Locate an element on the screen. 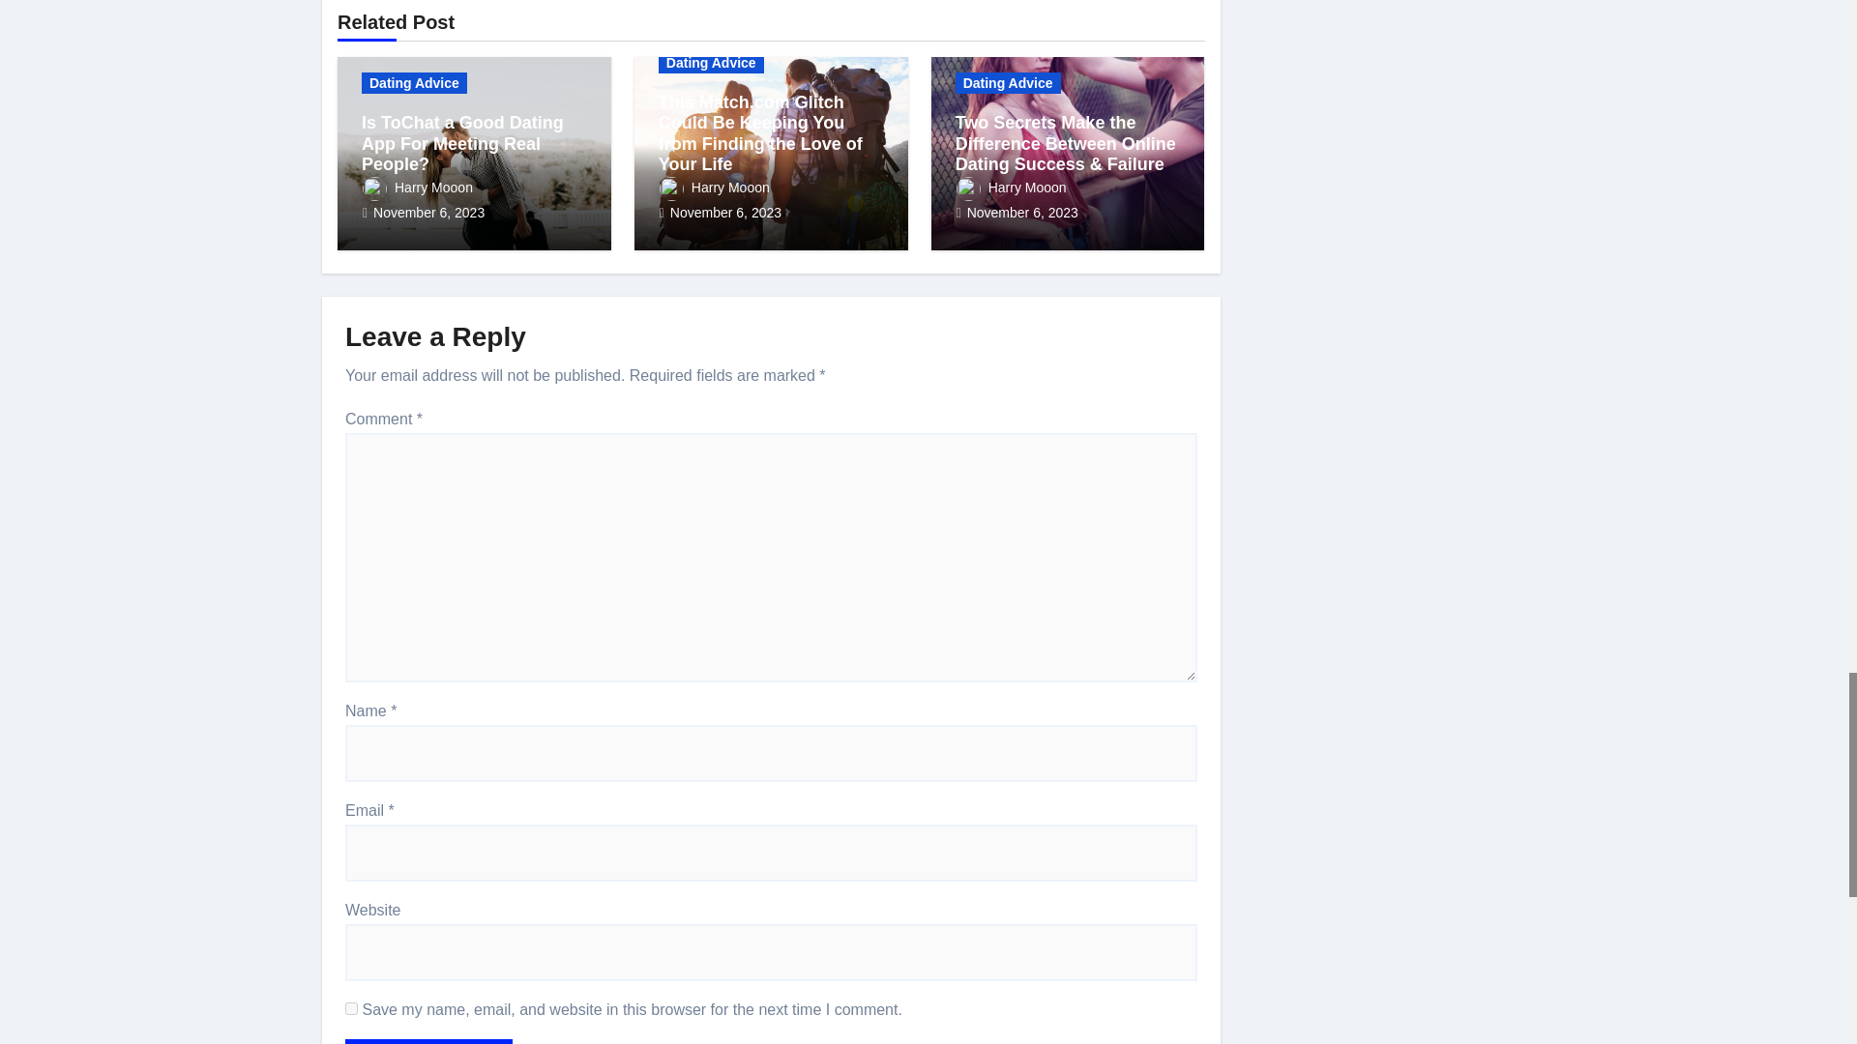  November 6, 2023 is located at coordinates (428, 212).